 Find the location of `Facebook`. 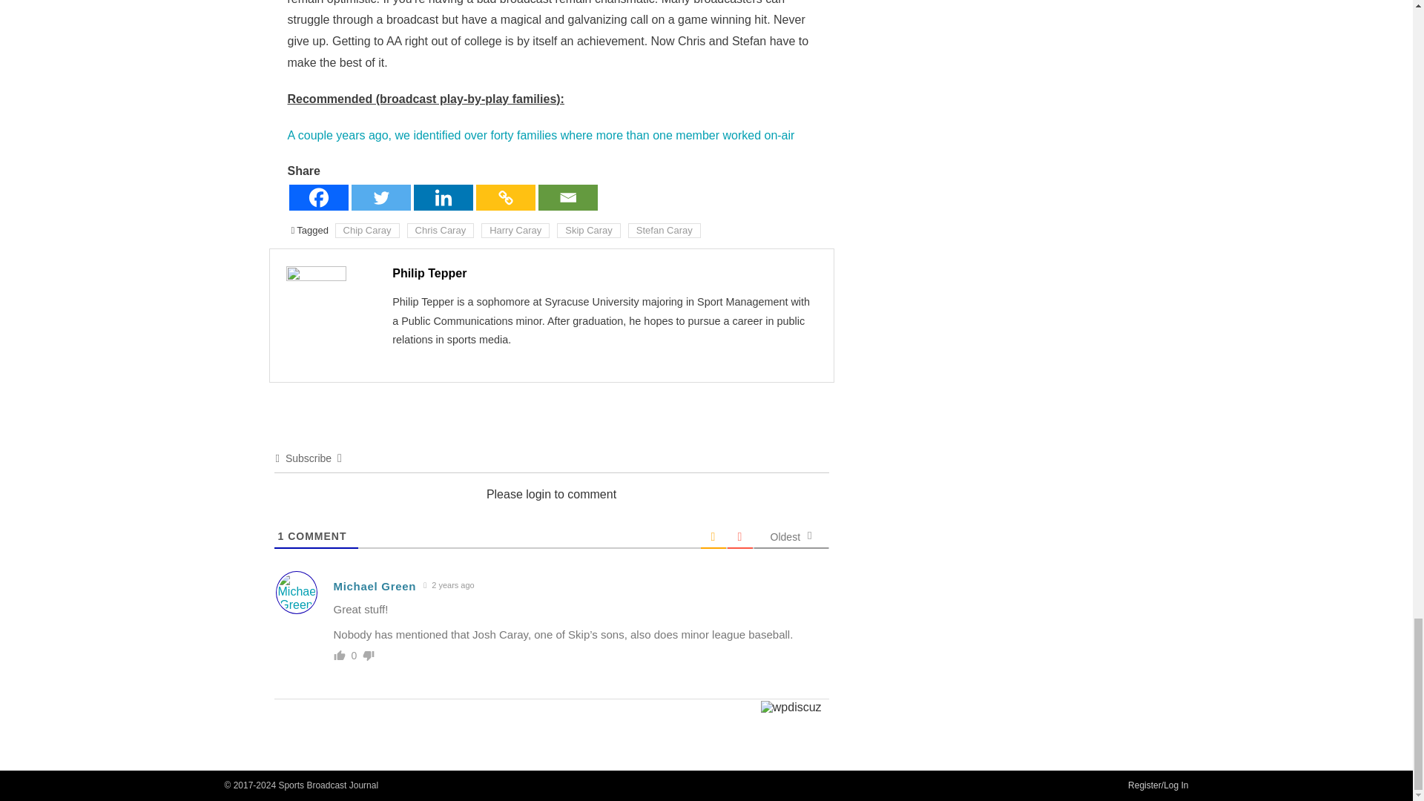

Facebook is located at coordinates (319, 197).